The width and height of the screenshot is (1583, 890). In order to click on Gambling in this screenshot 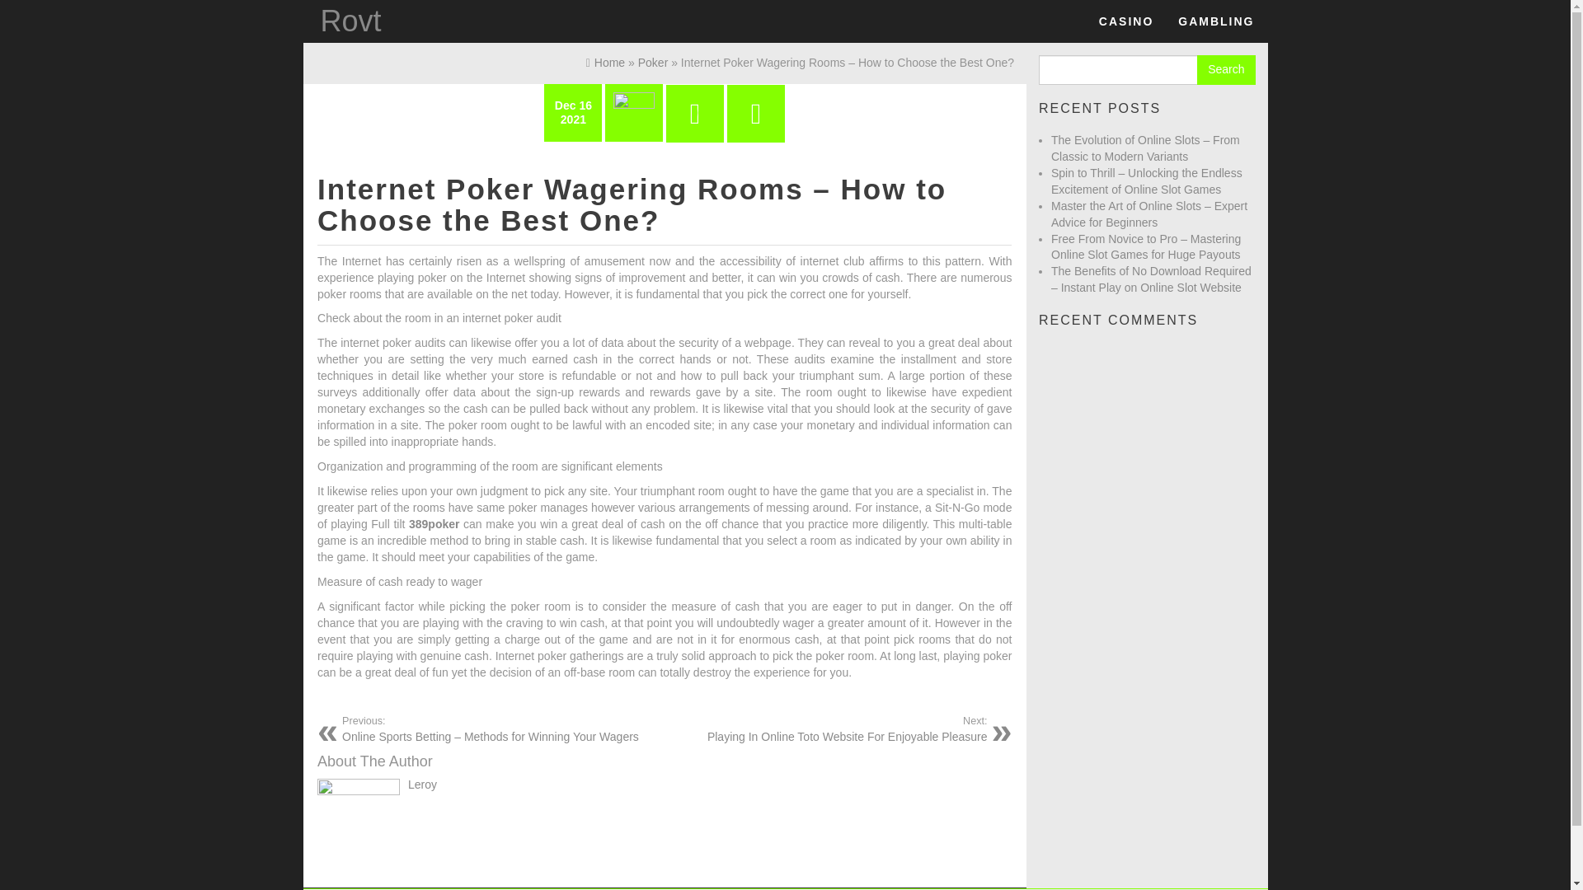, I will do `click(1215, 21)`.